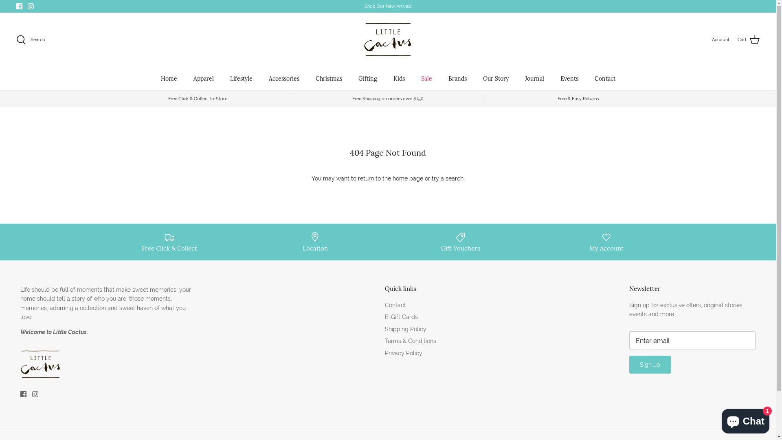 The width and height of the screenshot is (782, 440). I want to click on Cart, so click(749, 40).